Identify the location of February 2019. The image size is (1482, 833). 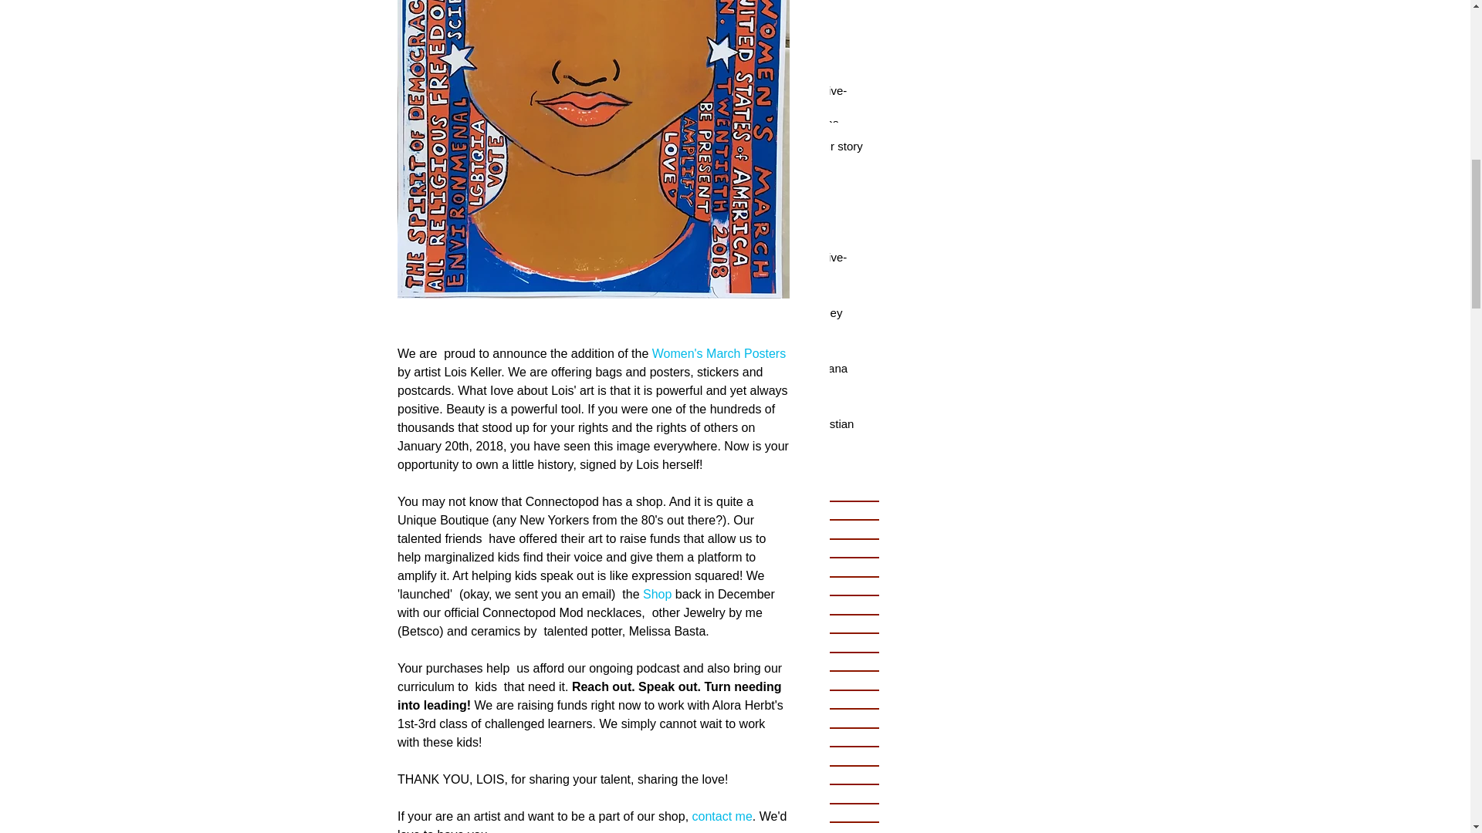
(798, 624).